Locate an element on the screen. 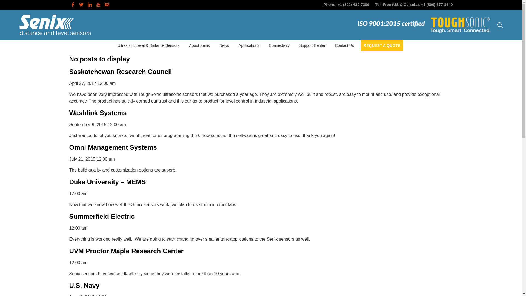 This screenshot has height=296, width=526. Permalink to Washlink Systems is located at coordinates (98, 113).